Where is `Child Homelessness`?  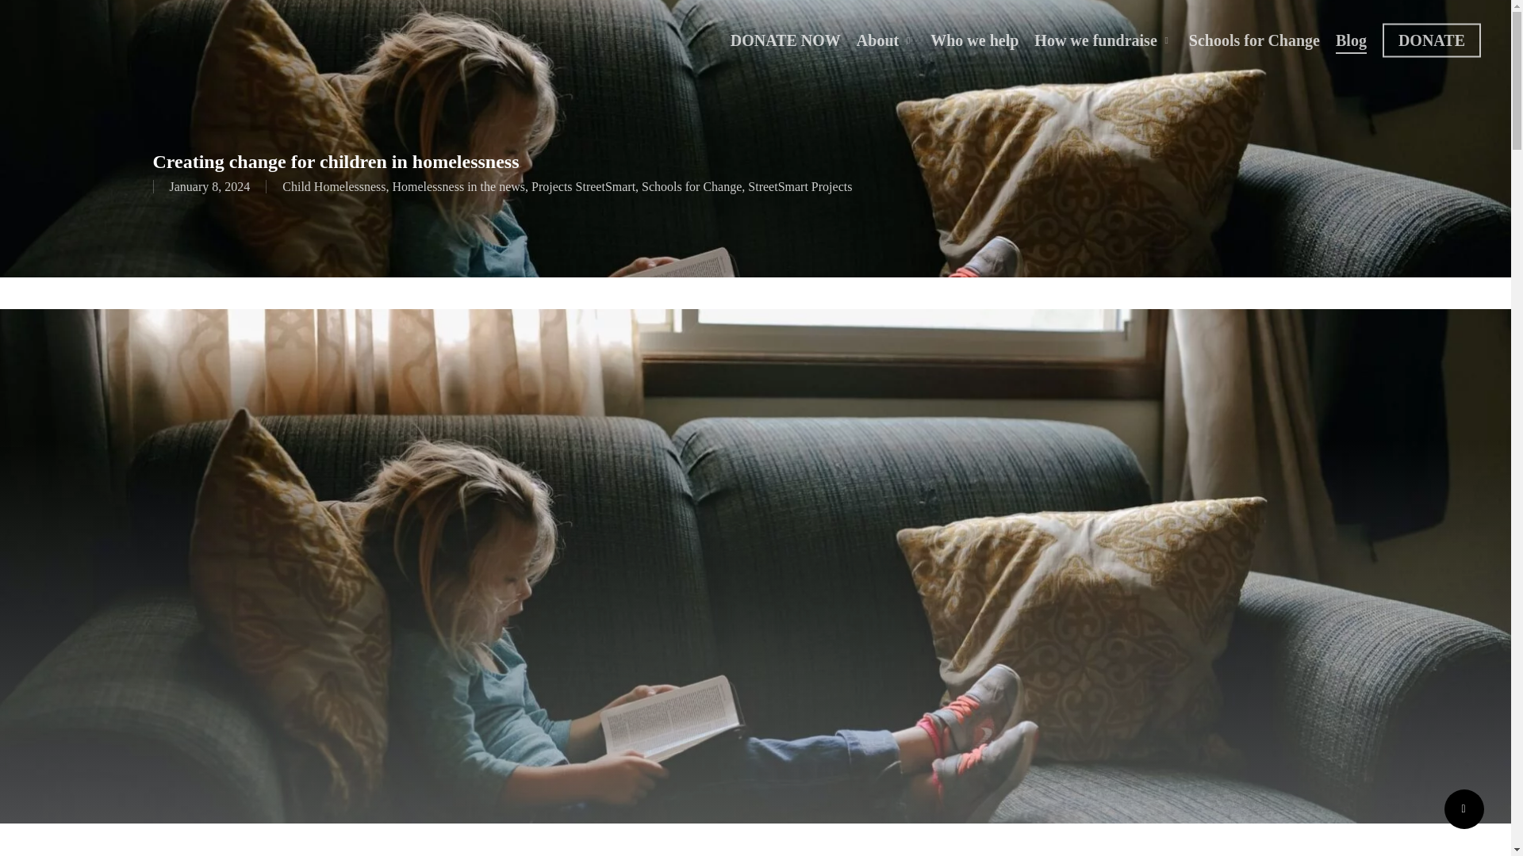 Child Homelessness is located at coordinates (333, 186).